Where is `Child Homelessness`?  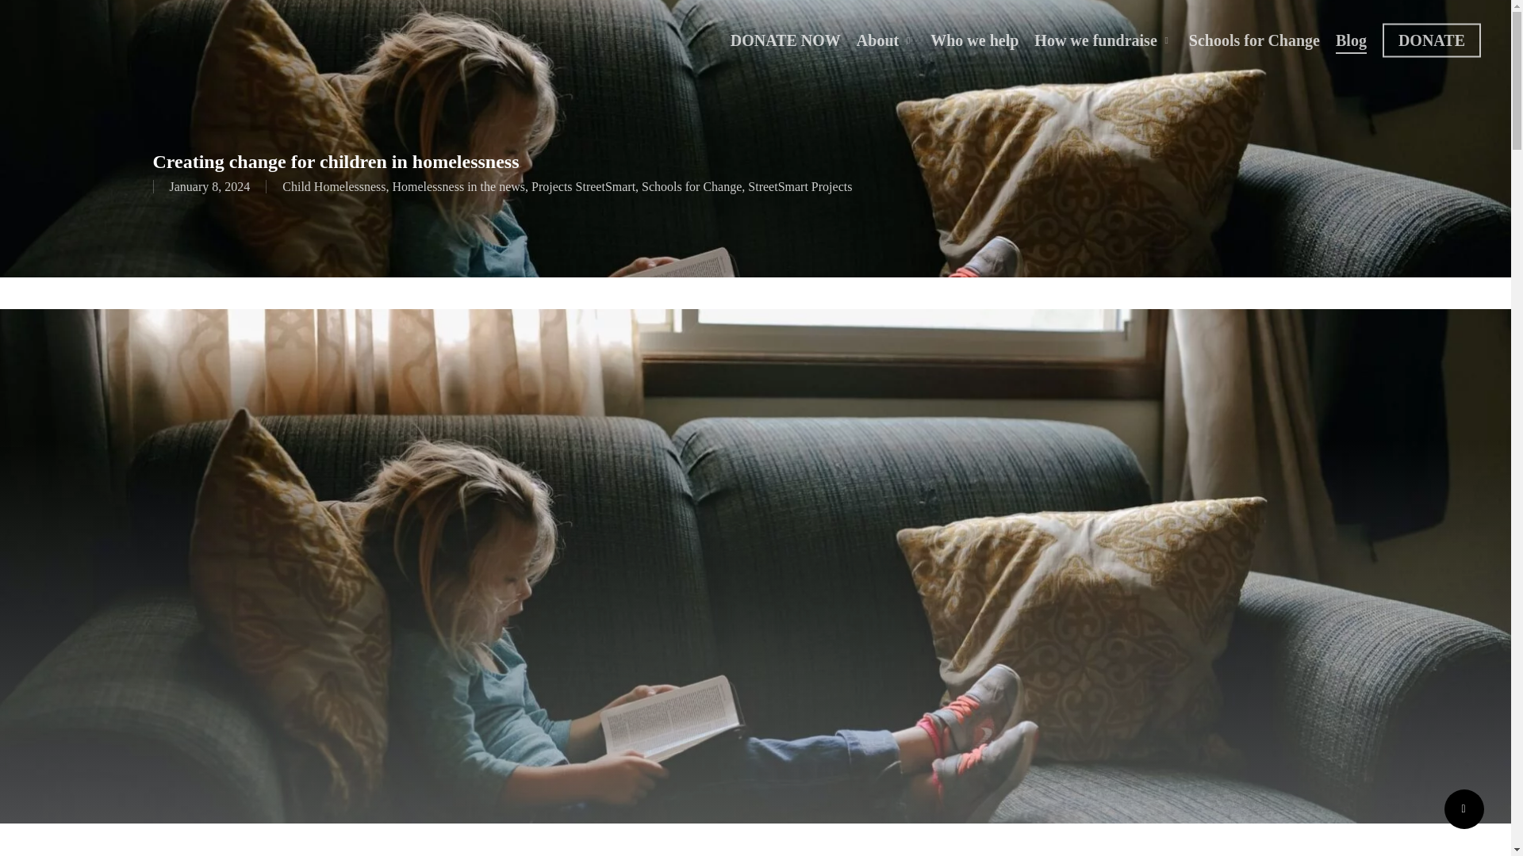 Child Homelessness is located at coordinates (333, 186).